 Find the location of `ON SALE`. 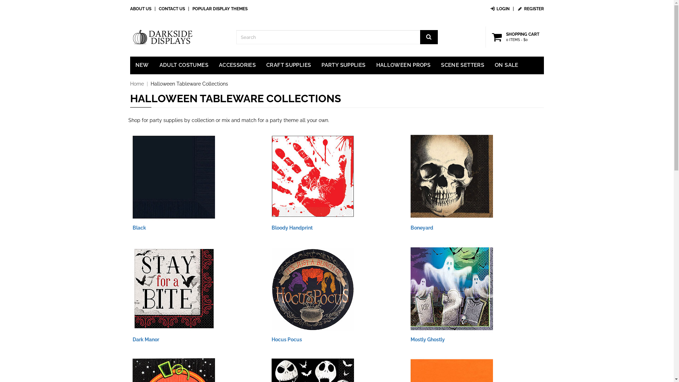

ON SALE is located at coordinates (506, 65).